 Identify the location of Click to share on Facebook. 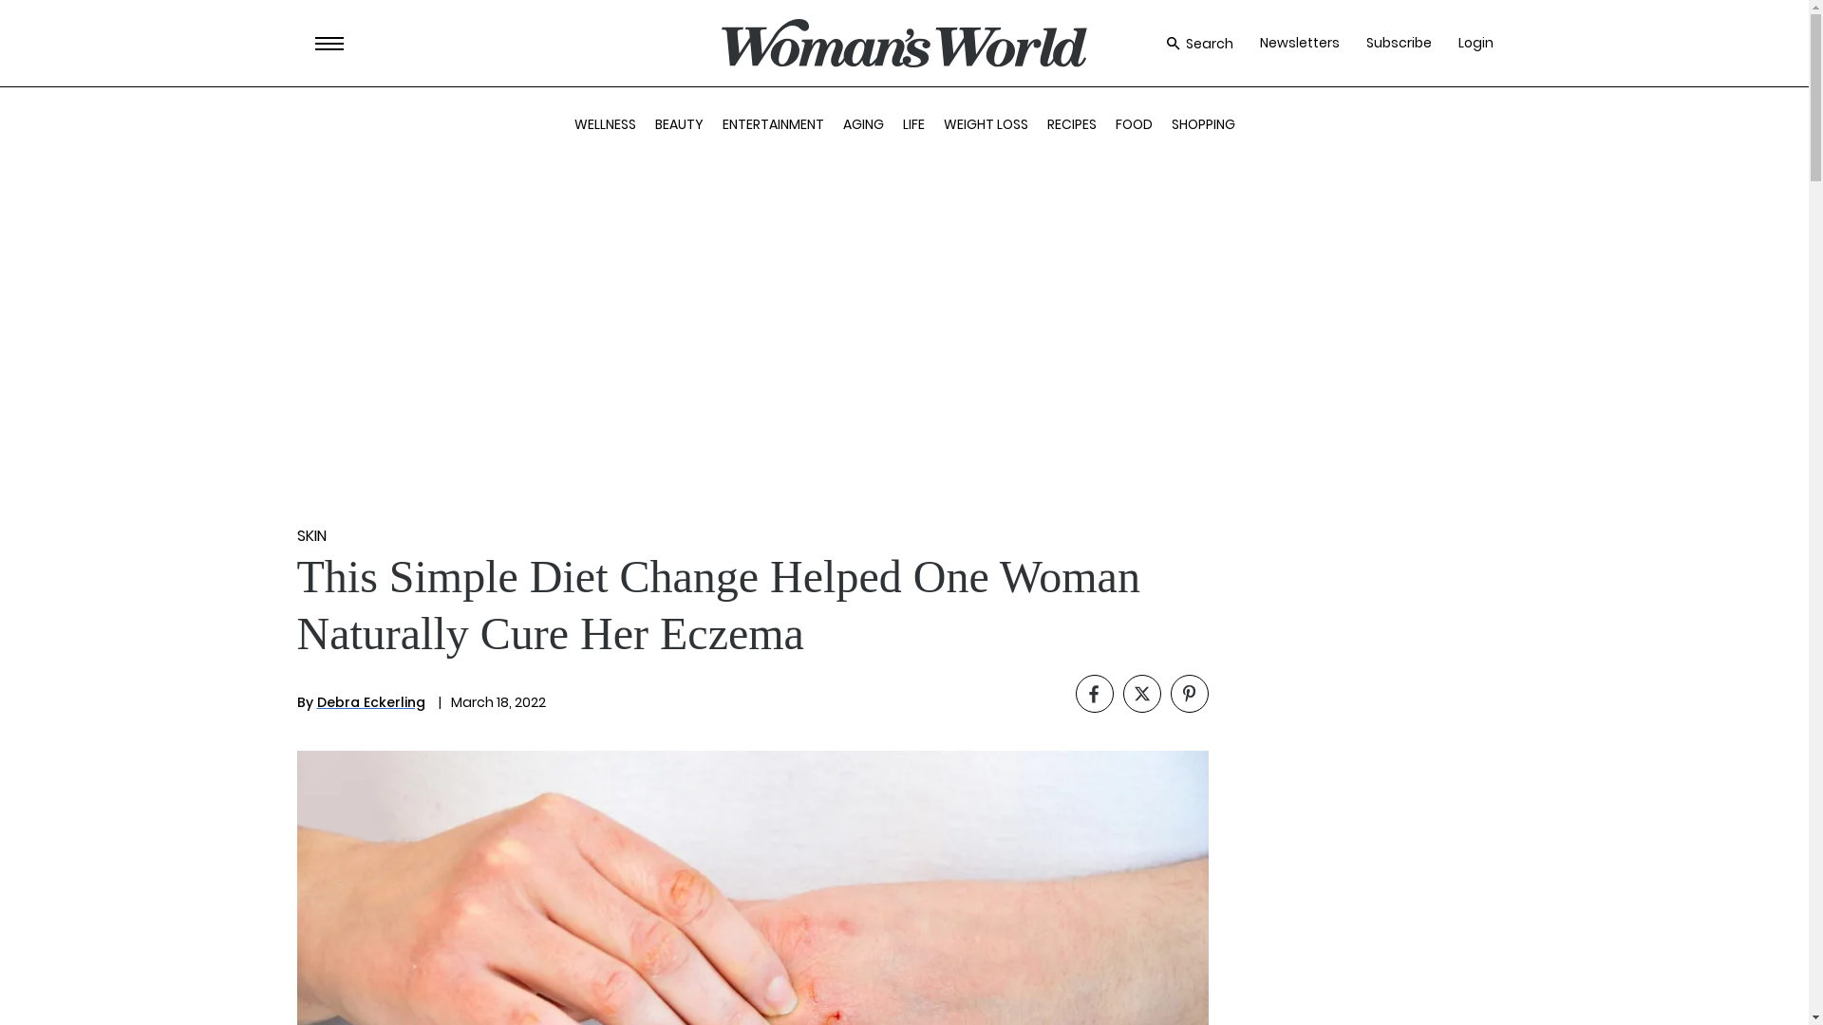
(1094, 693).